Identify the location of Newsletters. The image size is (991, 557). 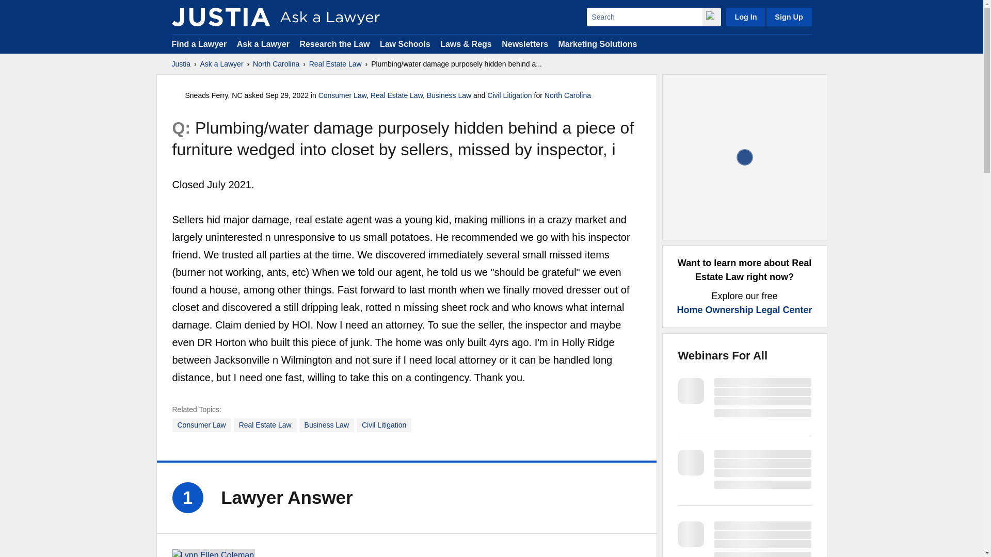
(524, 43).